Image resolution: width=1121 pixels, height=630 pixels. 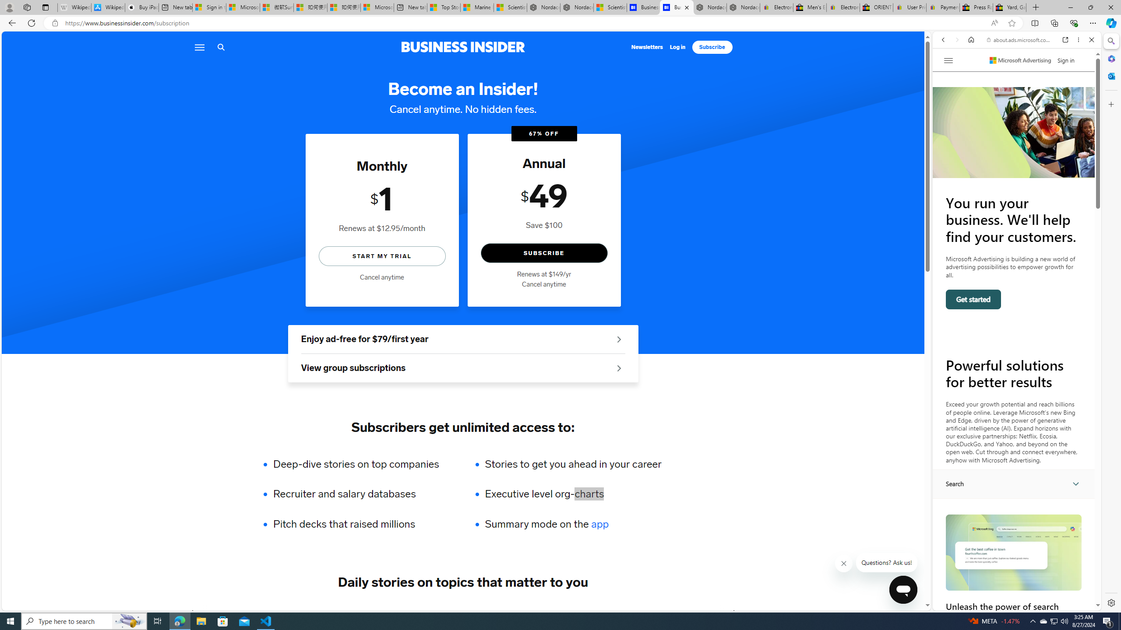 What do you see at coordinates (607, 612) in the screenshot?
I see `EXECUTIVE LIFESTYLE` at bounding box center [607, 612].